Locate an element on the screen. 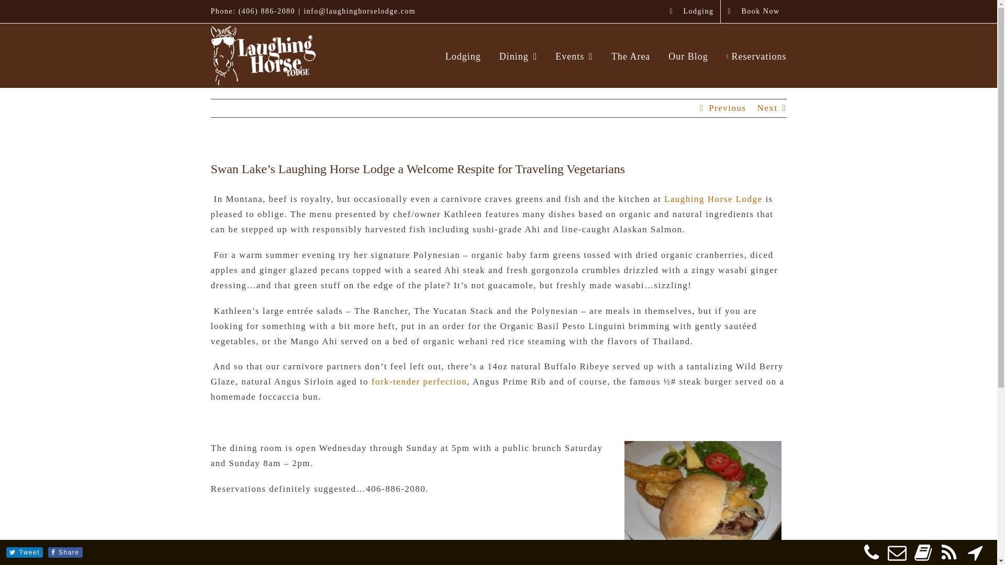  Lodging is located at coordinates (691, 12).